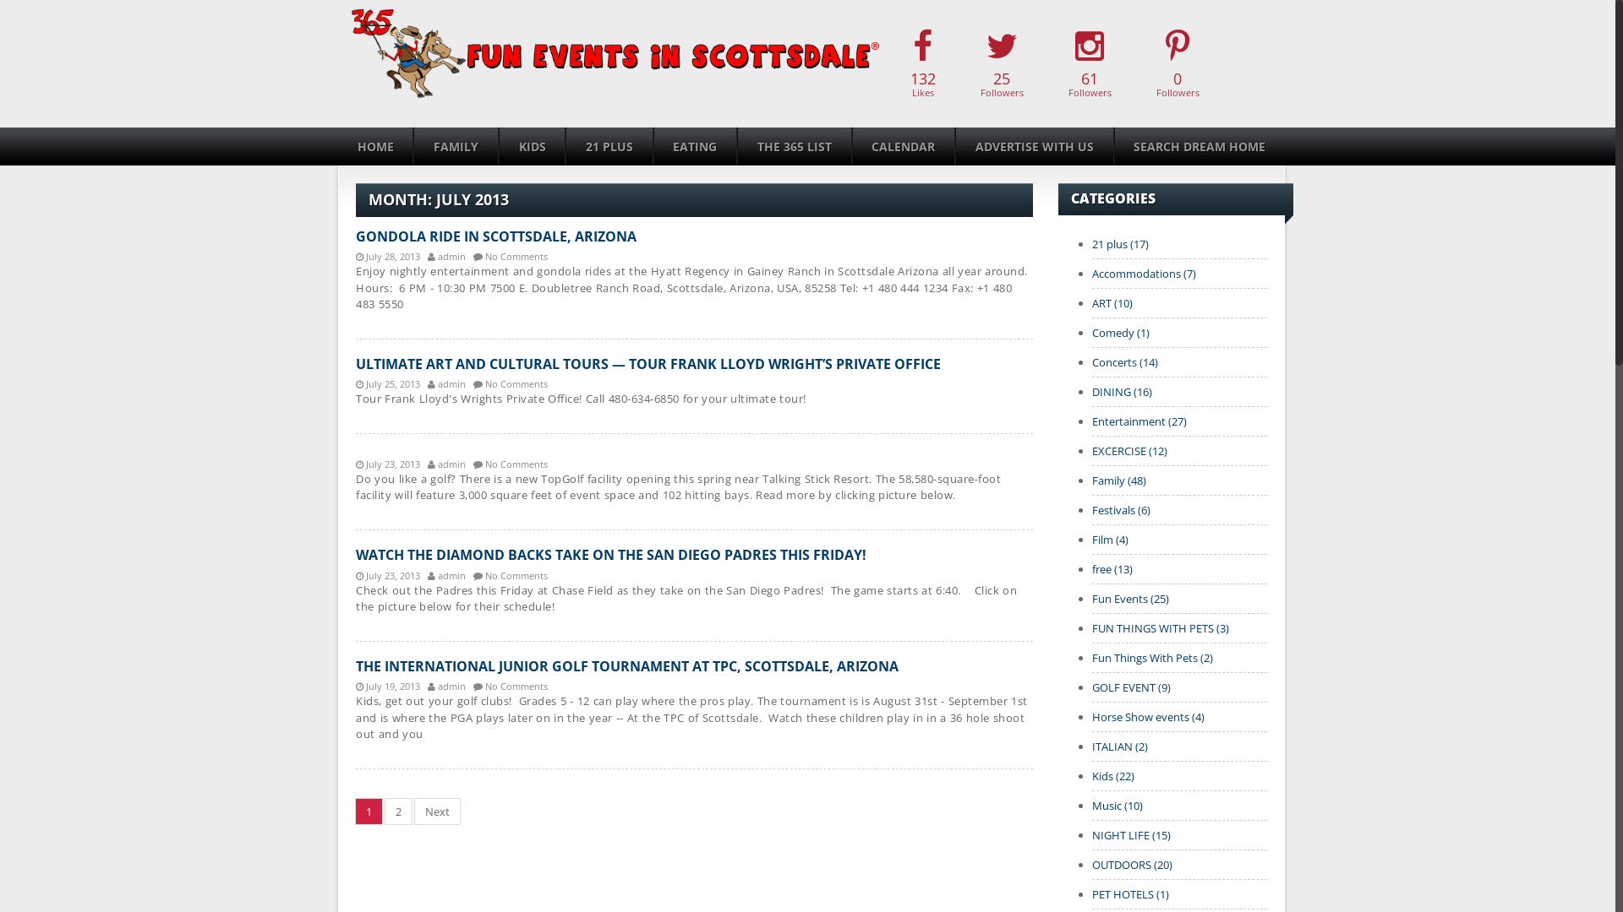  What do you see at coordinates (388, 575) in the screenshot?
I see `July 23, 2013` at bounding box center [388, 575].